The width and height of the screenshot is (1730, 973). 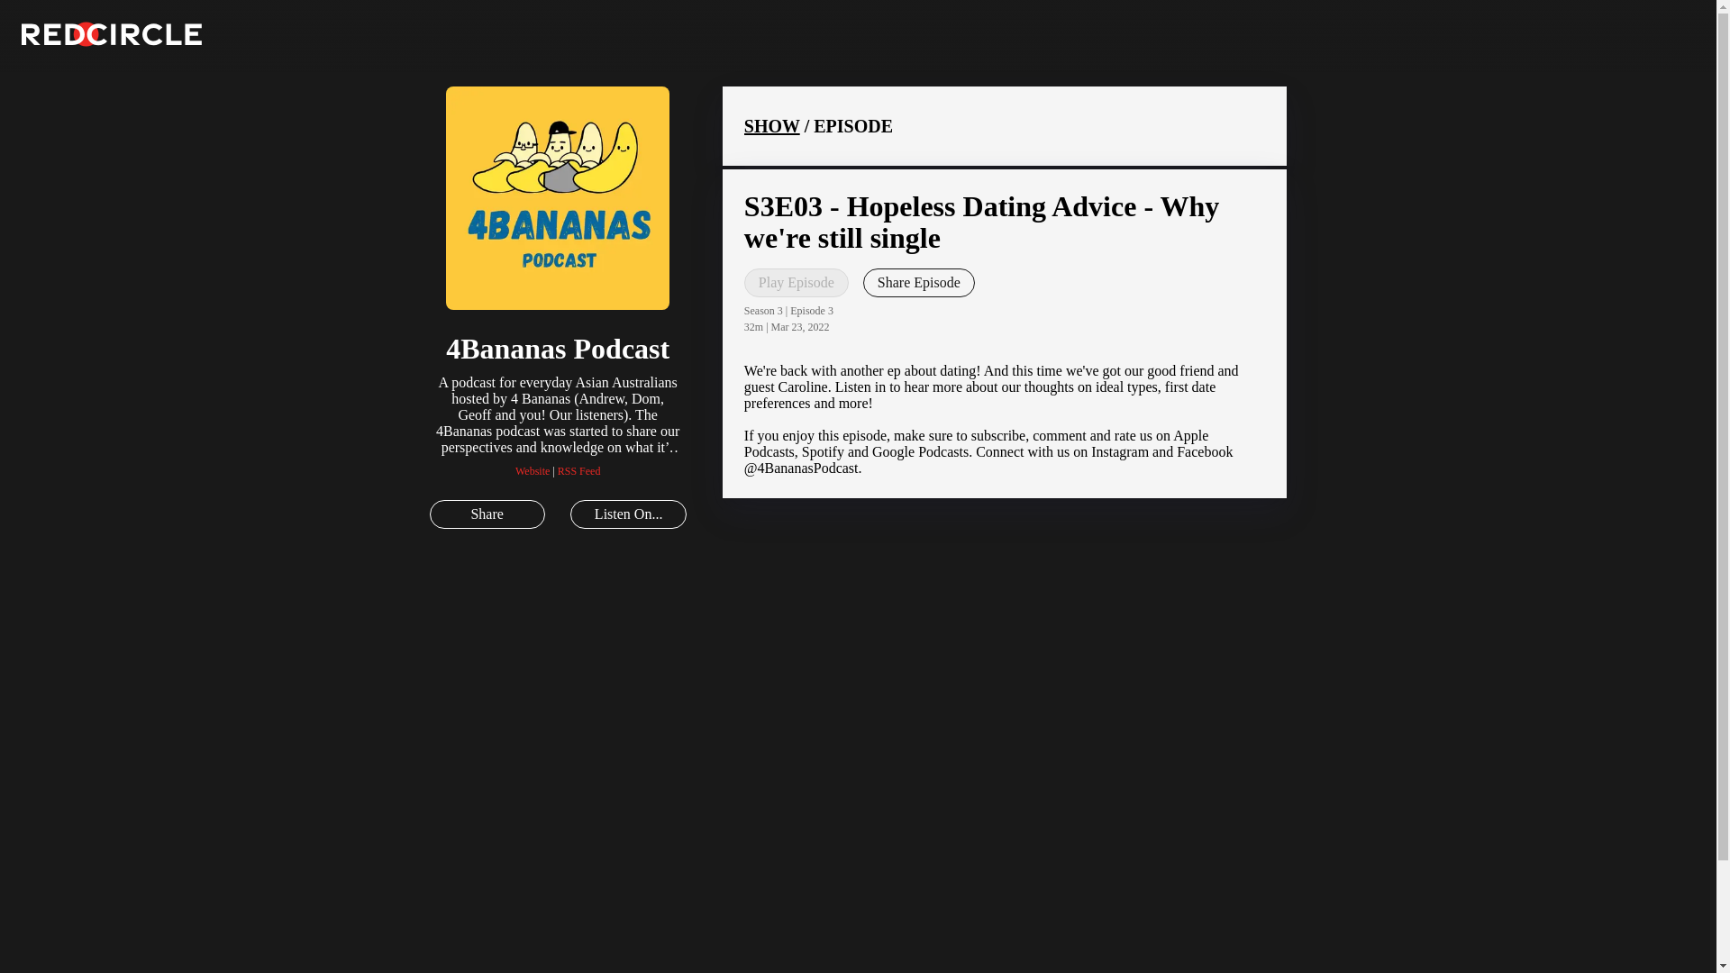 I want to click on Share, so click(x=487, y=514).